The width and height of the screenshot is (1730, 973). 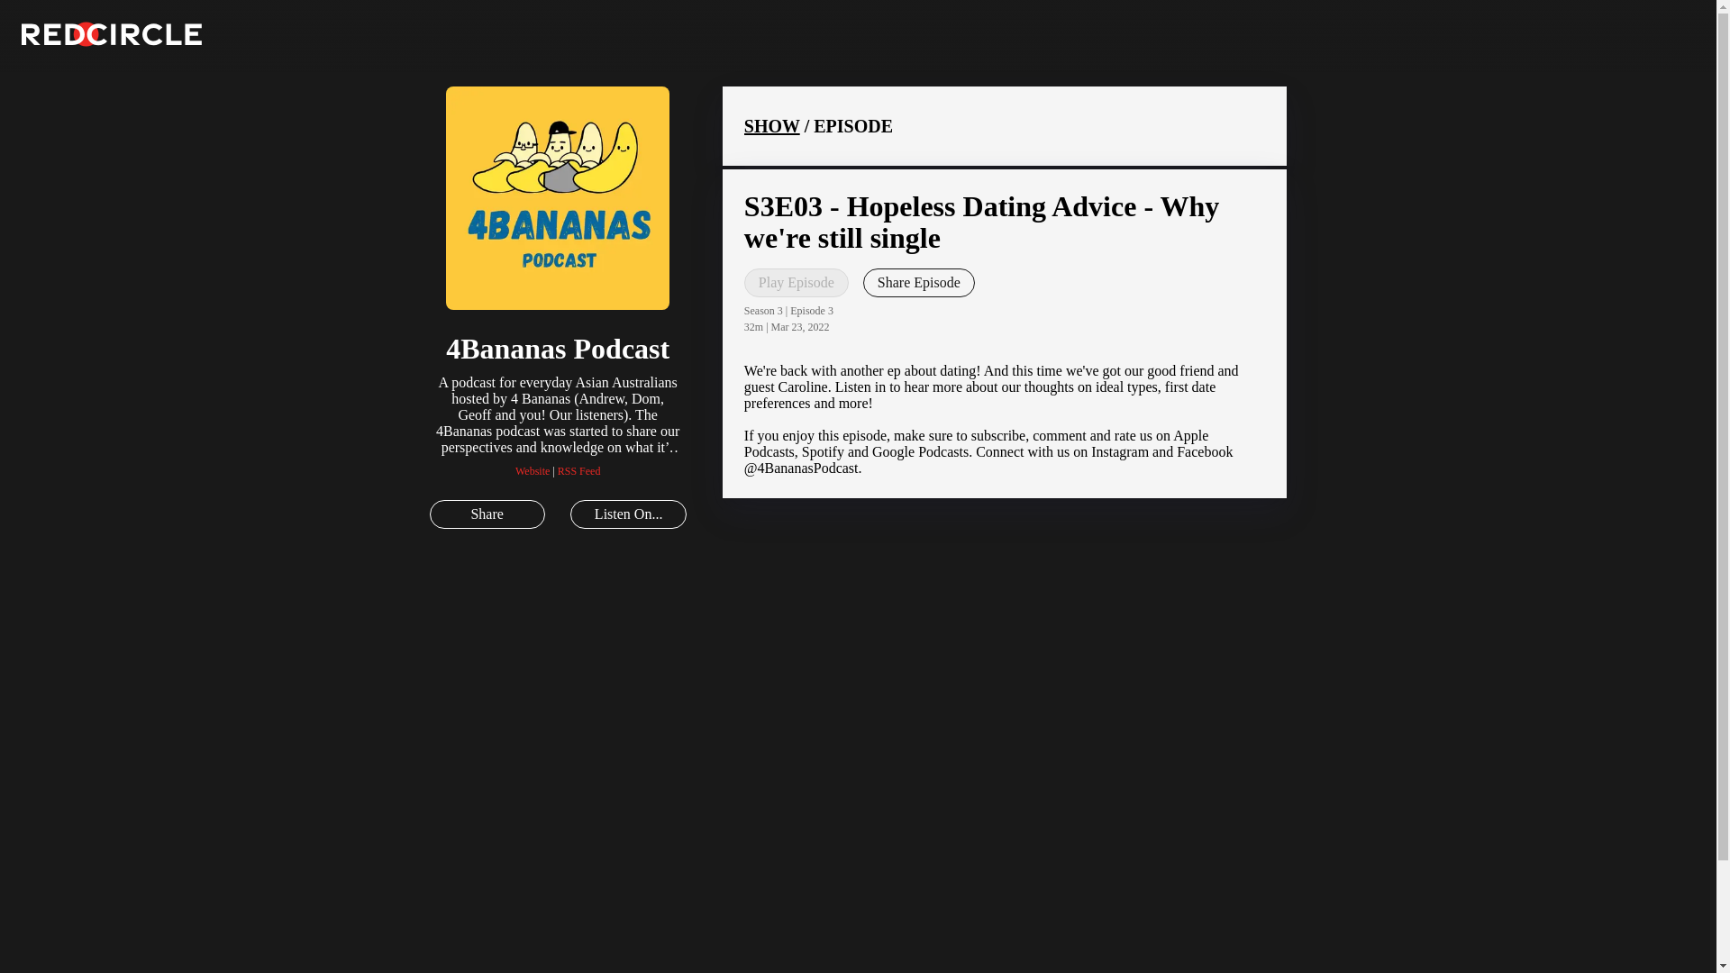 I want to click on Share, so click(x=487, y=514).